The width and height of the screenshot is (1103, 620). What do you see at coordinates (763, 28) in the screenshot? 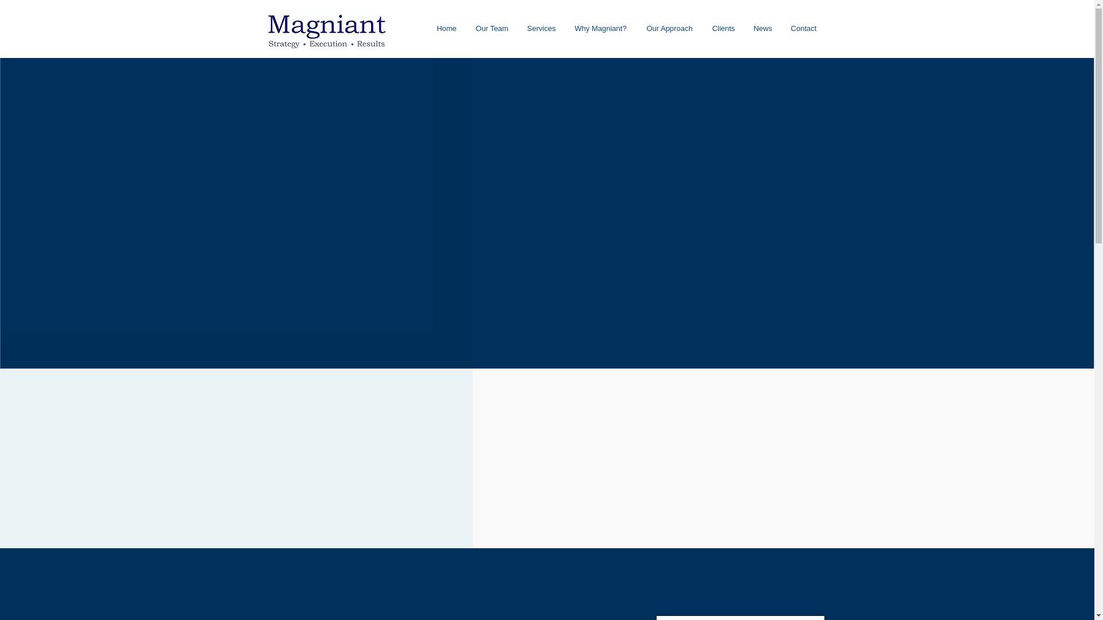
I see `News` at bounding box center [763, 28].